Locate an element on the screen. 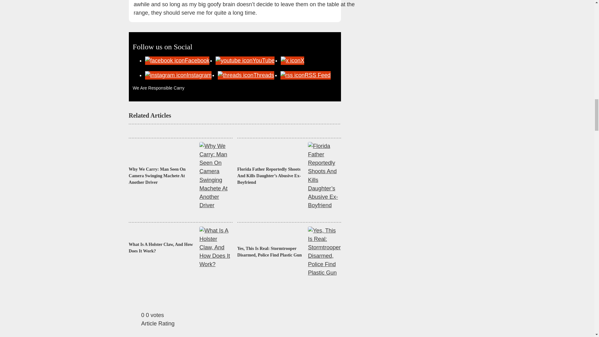 Image resolution: width=599 pixels, height=337 pixels. Instagram is located at coordinates (178, 75).